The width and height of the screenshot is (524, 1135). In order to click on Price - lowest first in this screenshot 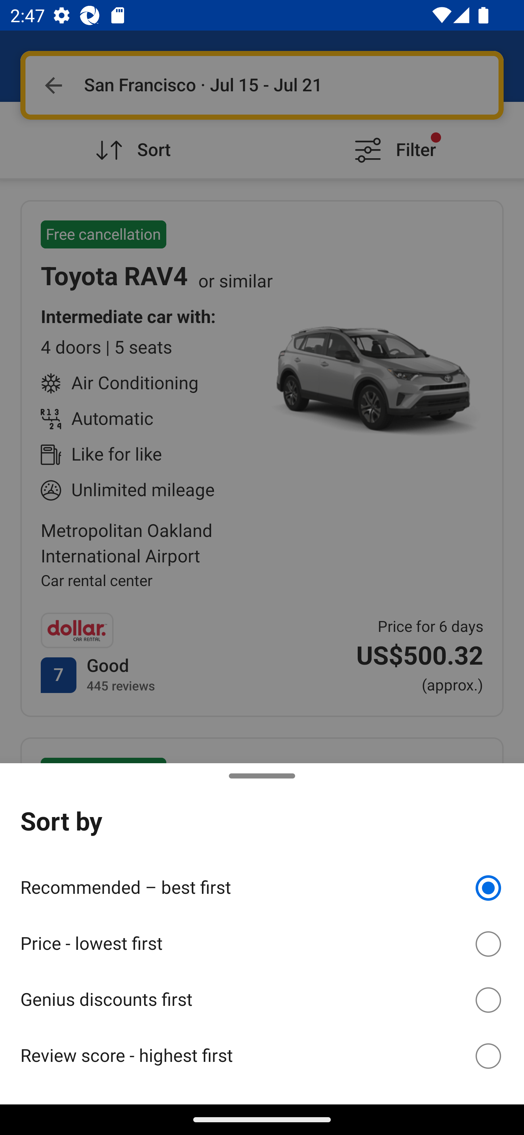, I will do `click(262, 941)`.